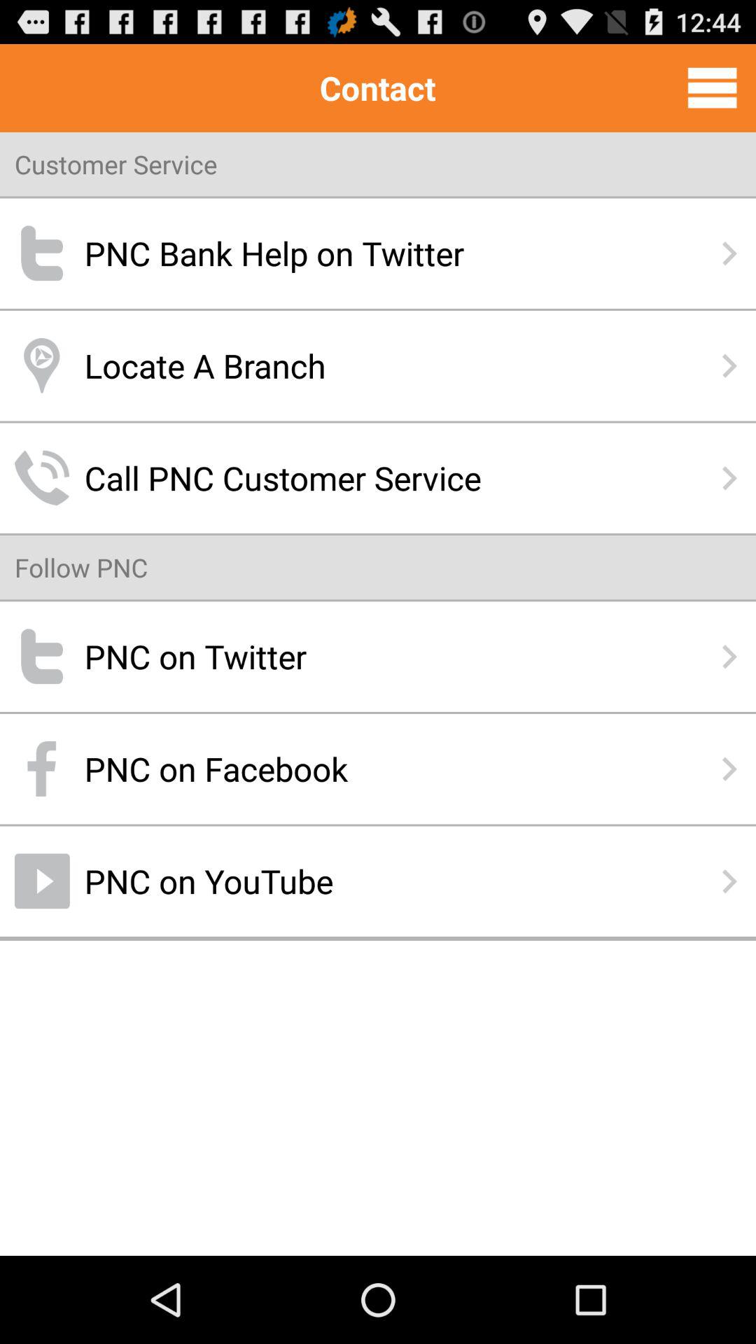  I want to click on click the pnc bank help, so click(378, 253).